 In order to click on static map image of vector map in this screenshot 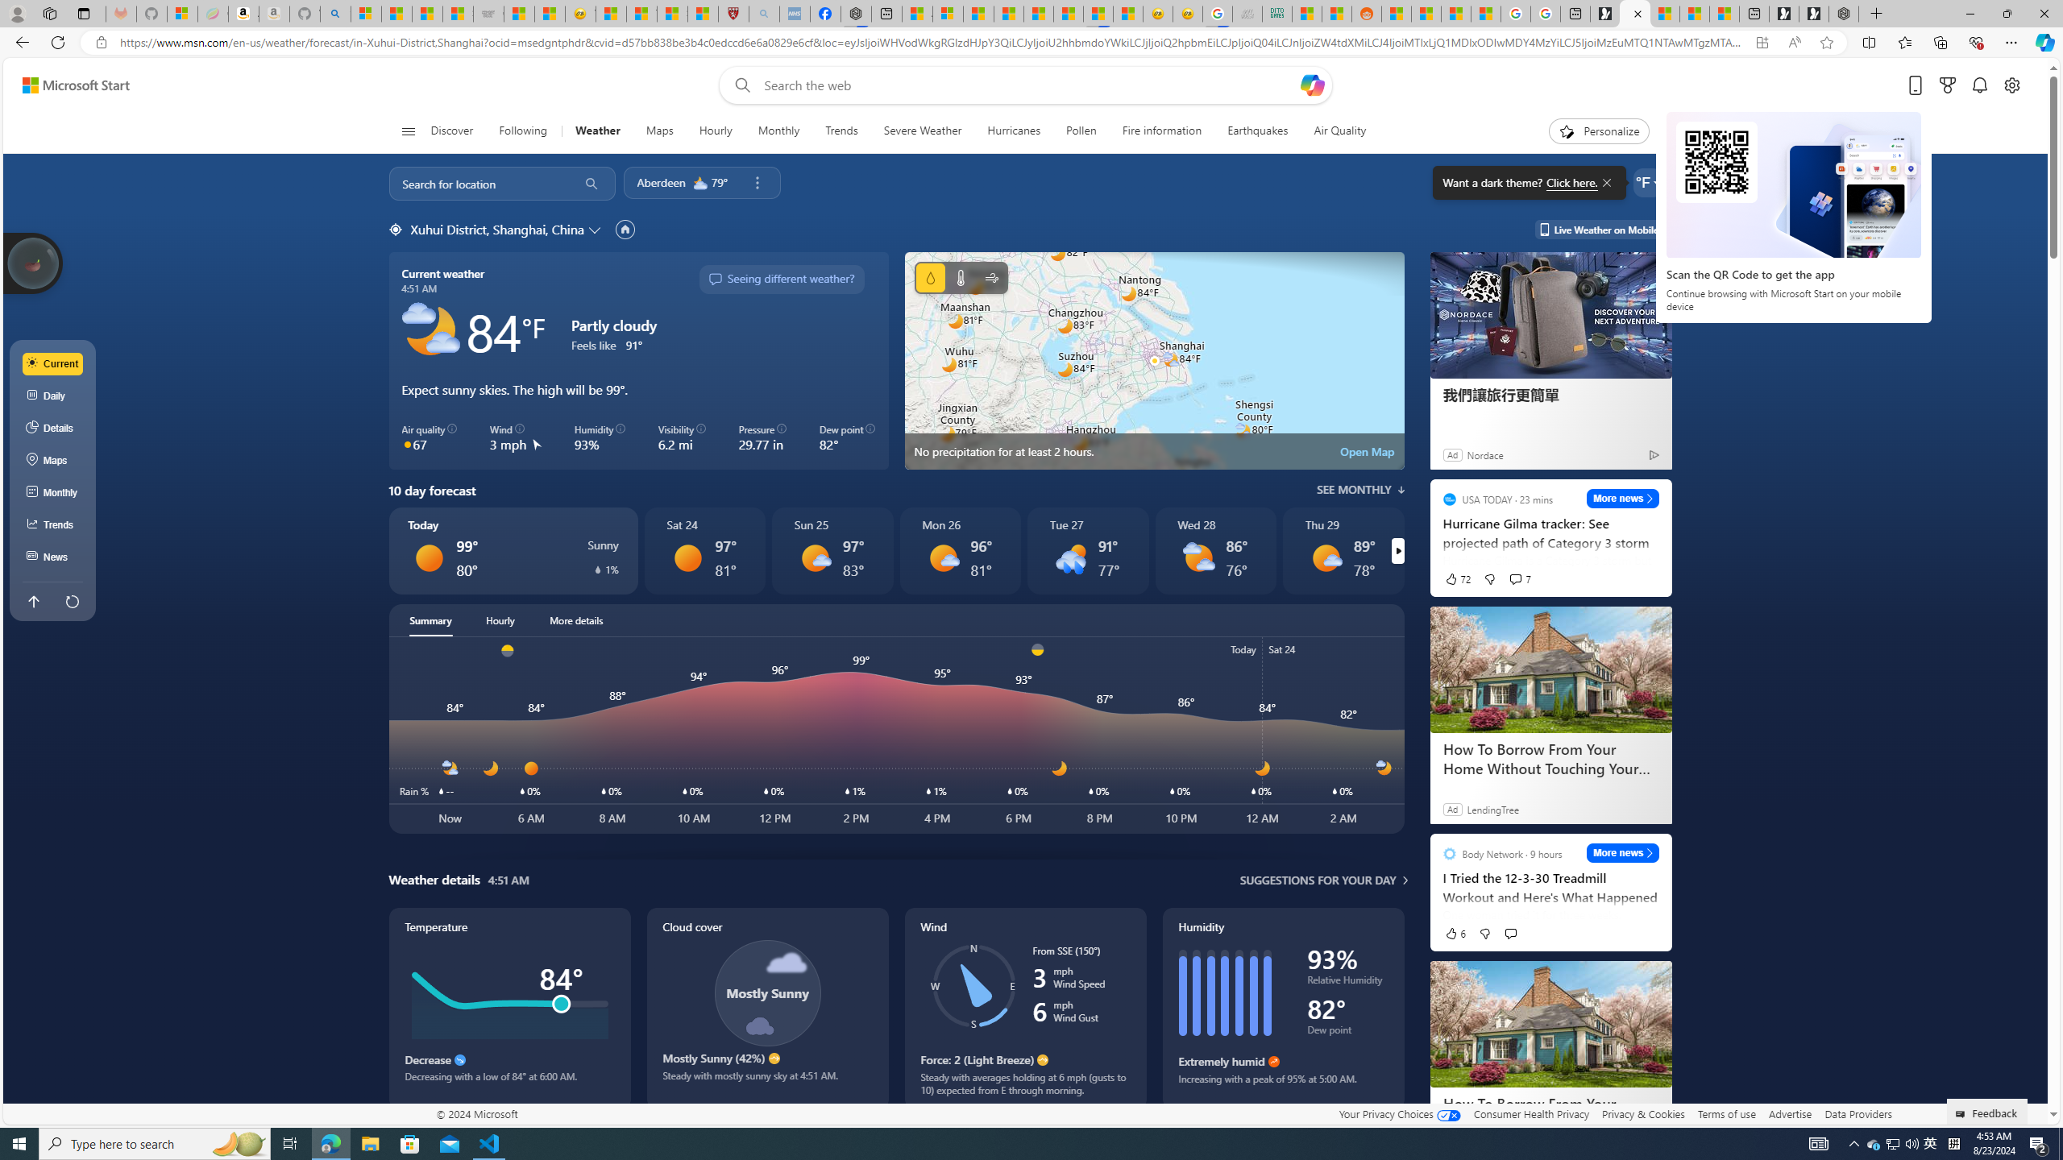, I will do `click(1154, 361)`.